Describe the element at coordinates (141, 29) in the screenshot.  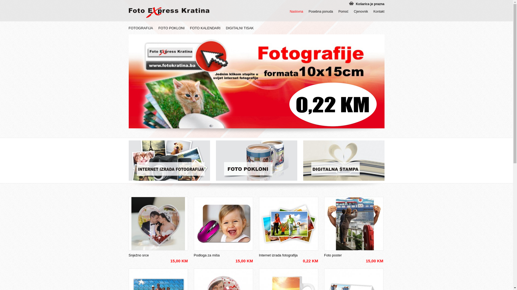
I see `FOTOGRAFIJA` at that location.